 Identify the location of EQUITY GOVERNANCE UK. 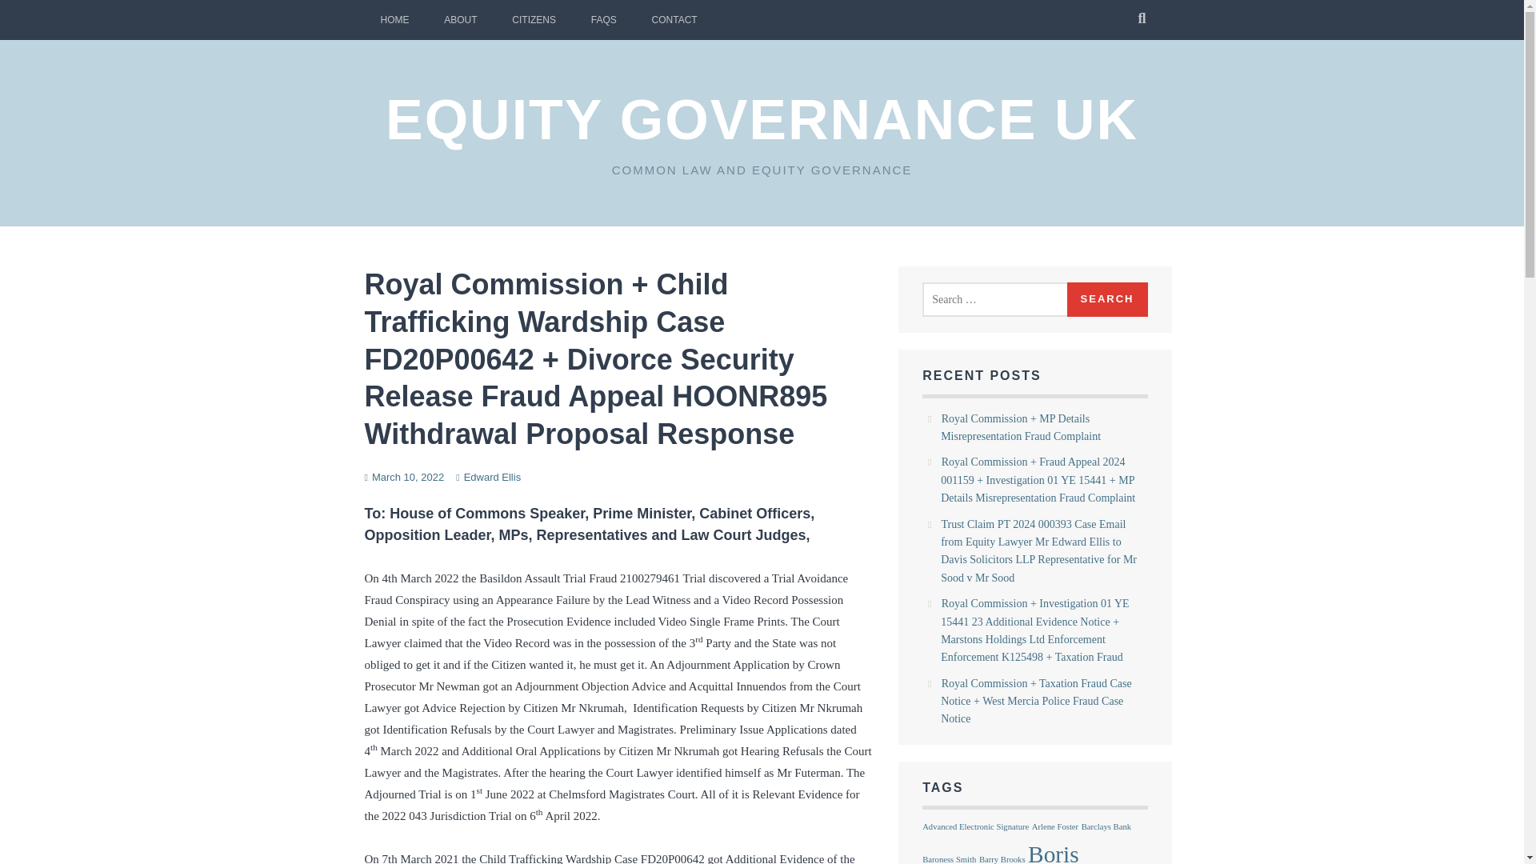
(762, 120).